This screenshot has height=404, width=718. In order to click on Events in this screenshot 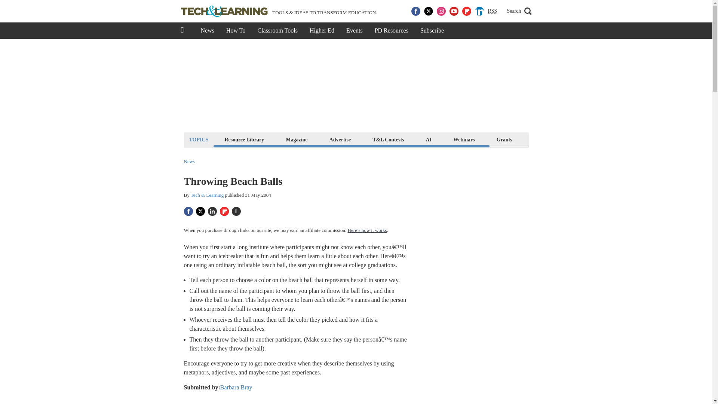, I will do `click(355, 31)`.